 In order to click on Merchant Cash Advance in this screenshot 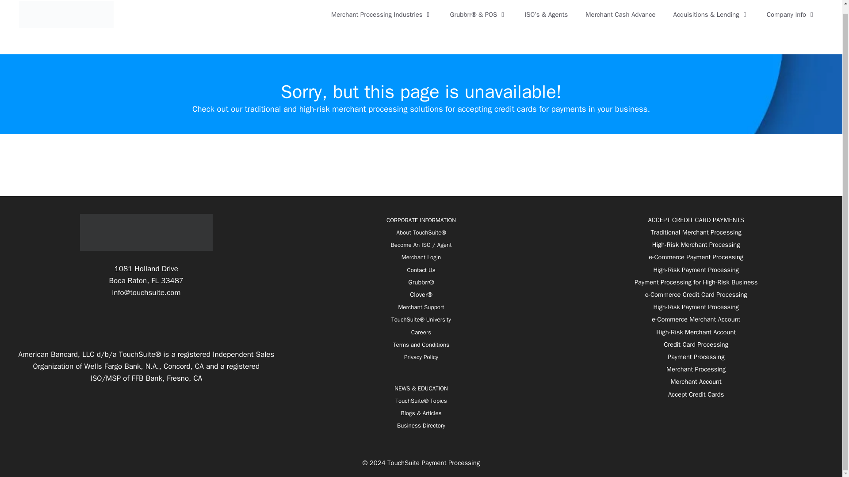, I will do `click(620, 14)`.